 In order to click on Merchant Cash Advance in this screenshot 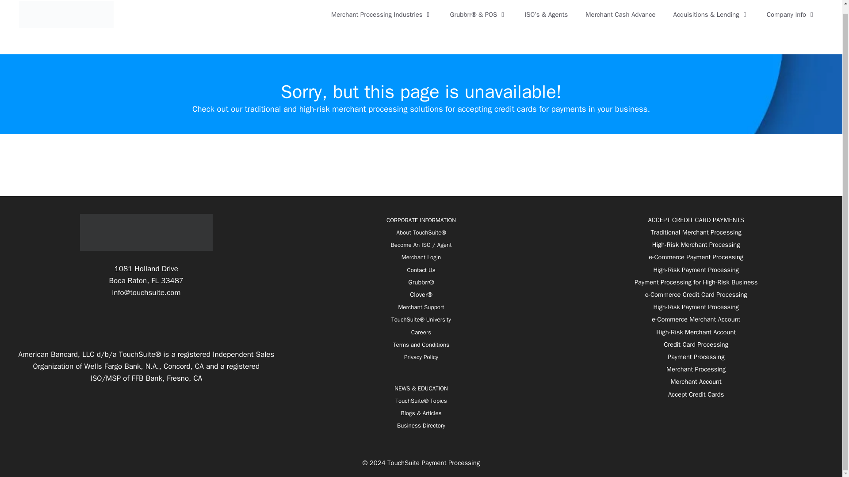, I will do `click(620, 14)`.